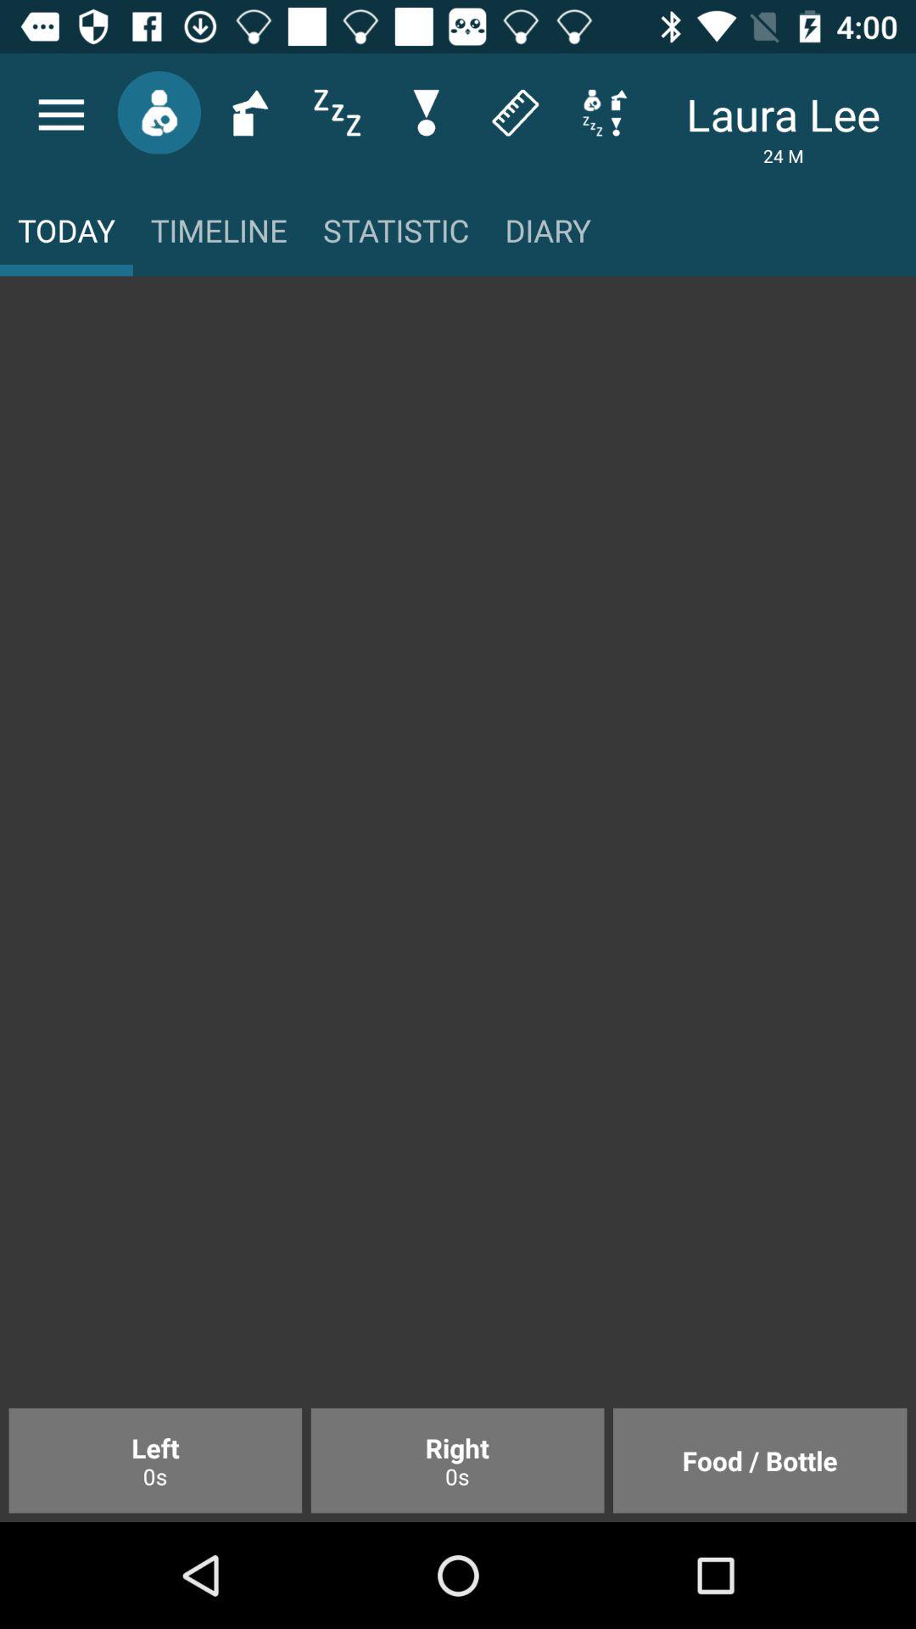 The image size is (916, 1629). Describe the element at coordinates (155, 1460) in the screenshot. I see `turn on the item at the bottom left corner` at that location.